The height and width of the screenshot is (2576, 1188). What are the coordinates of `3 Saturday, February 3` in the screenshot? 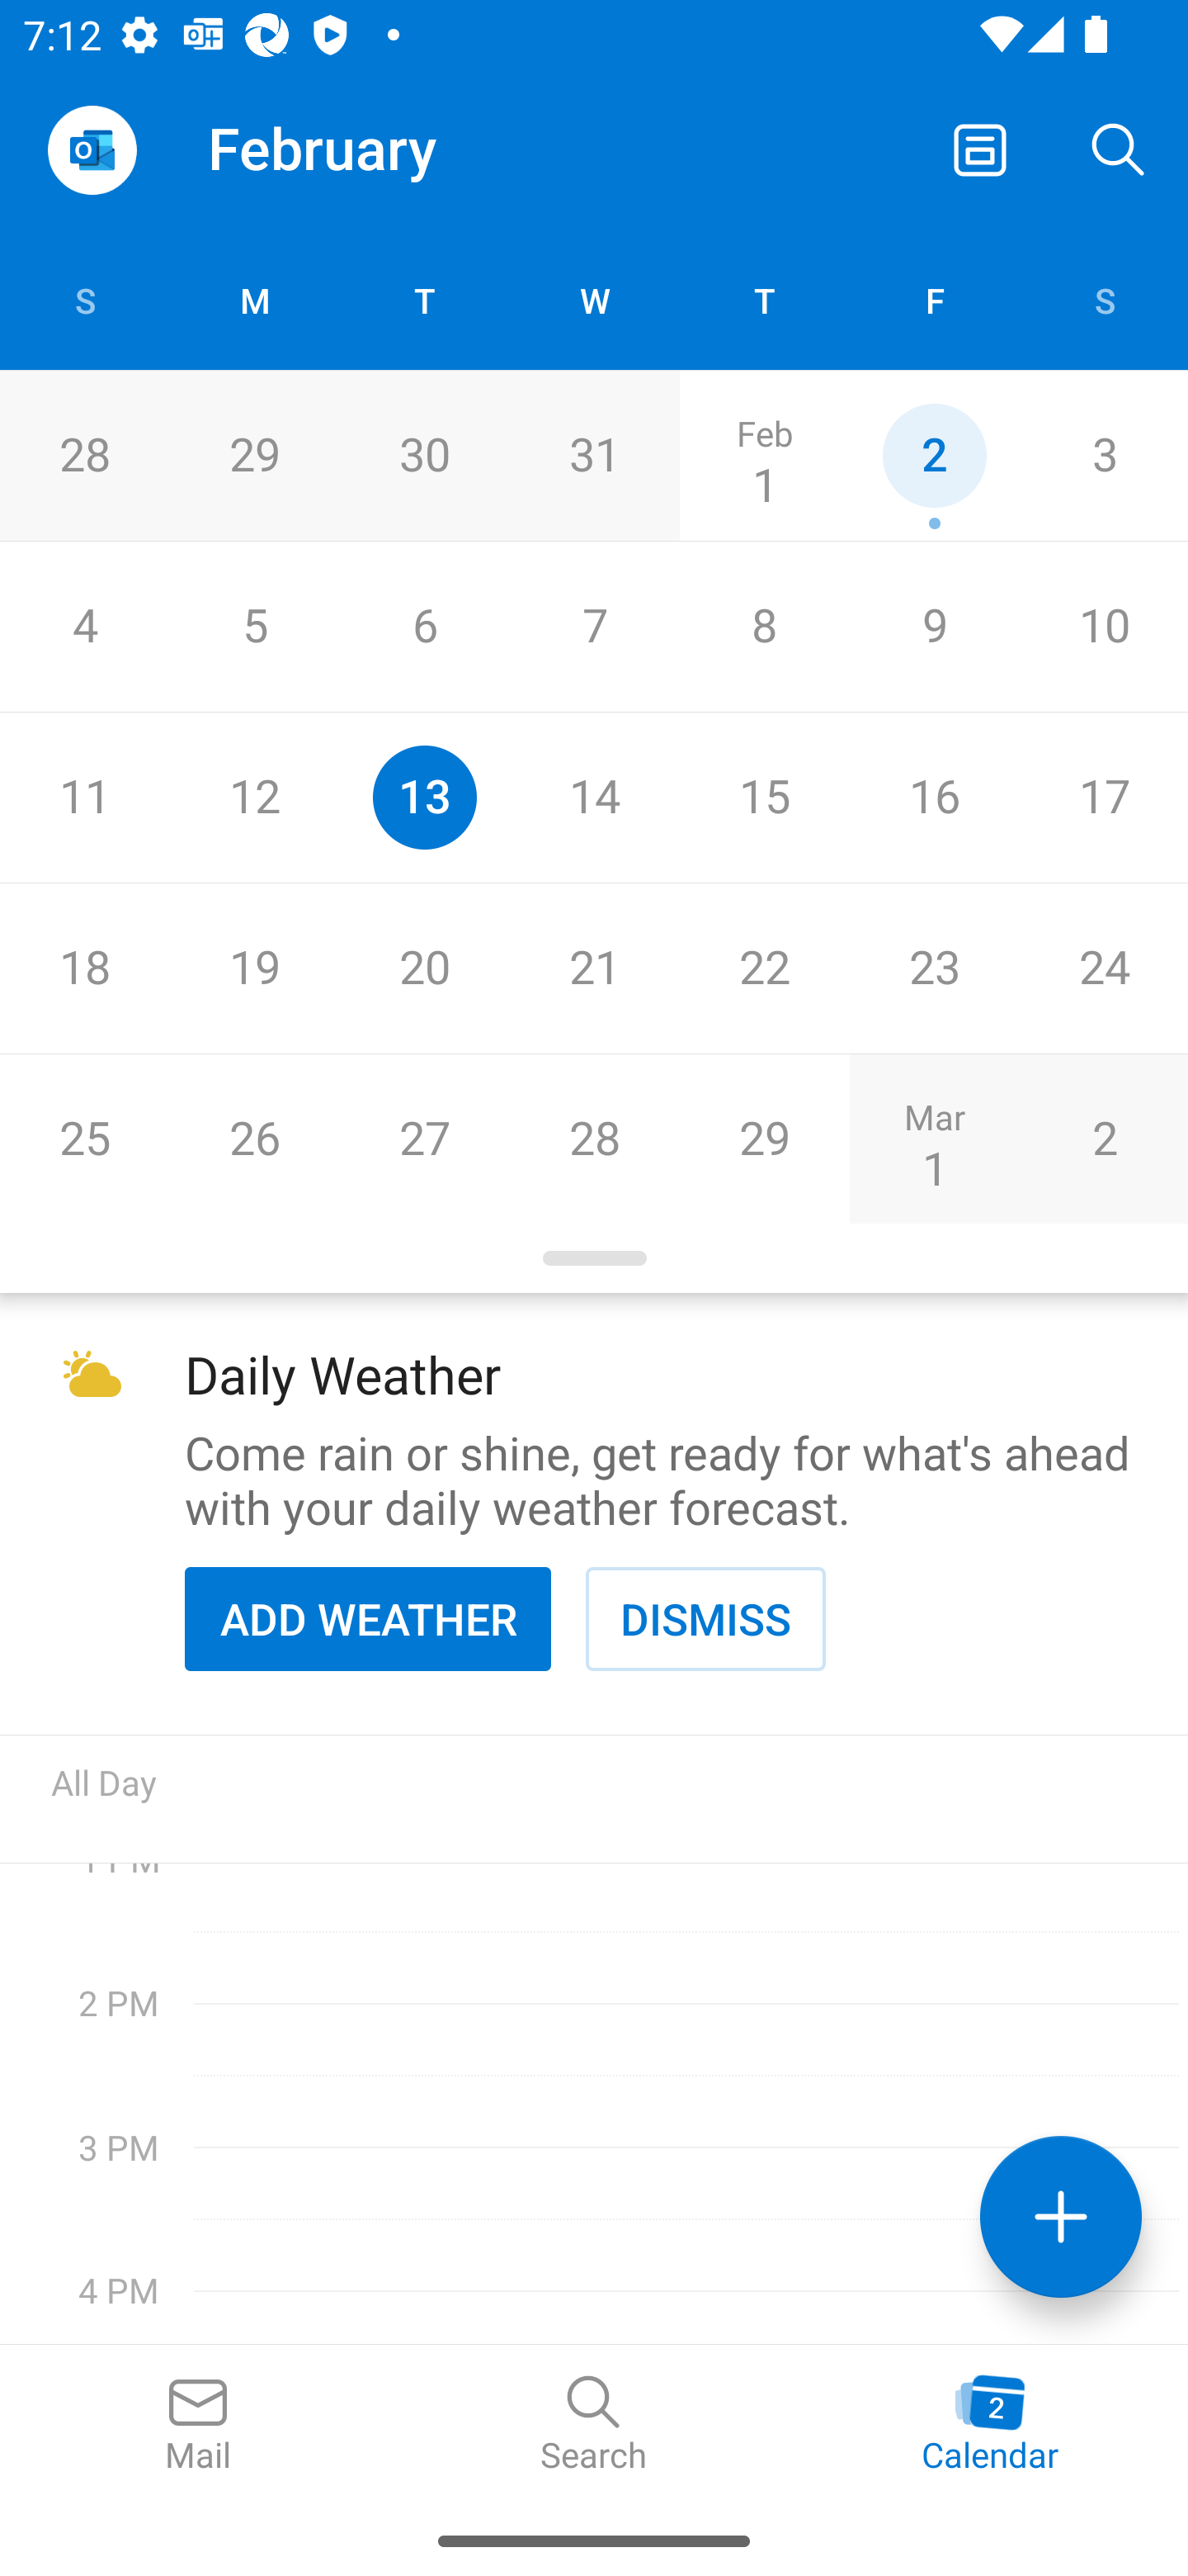 It's located at (1104, 456).